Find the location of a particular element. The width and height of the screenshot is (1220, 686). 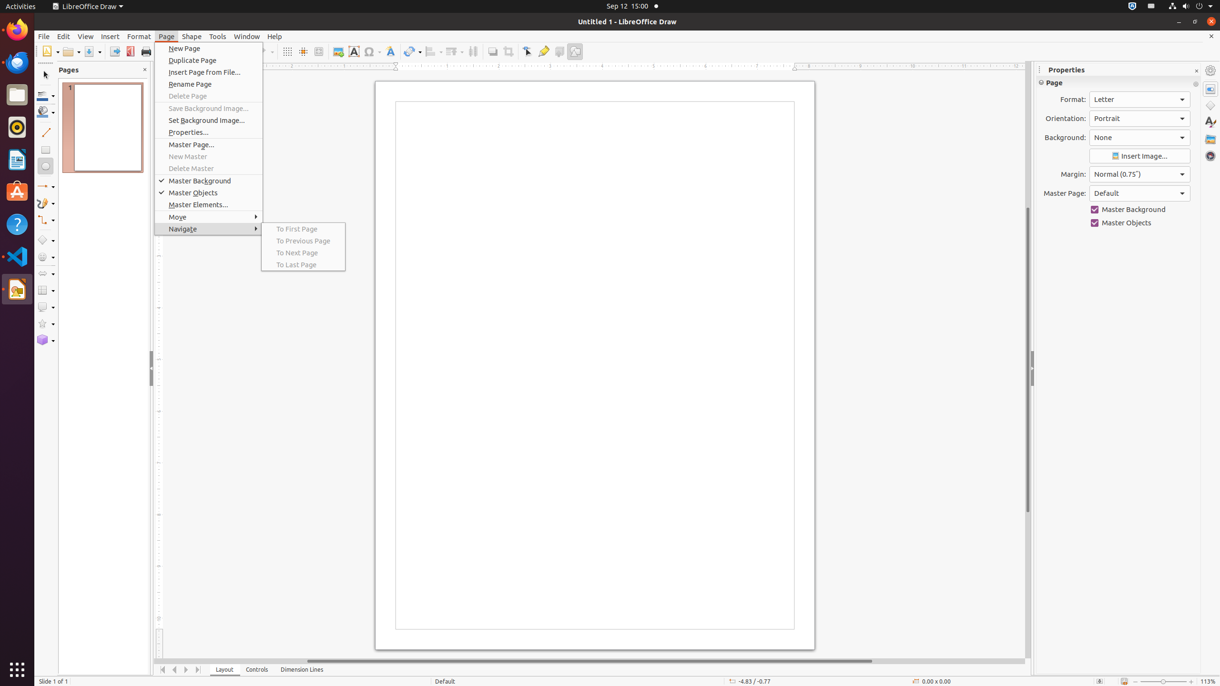

LibreOffice Draw is located at coordinates (88, 7).